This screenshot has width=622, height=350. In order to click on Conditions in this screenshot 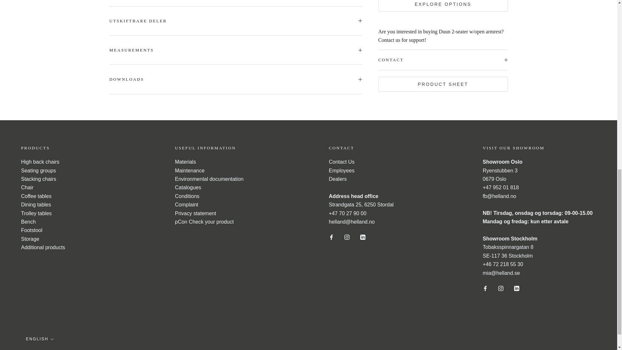, I will do `click(187, 196)`.